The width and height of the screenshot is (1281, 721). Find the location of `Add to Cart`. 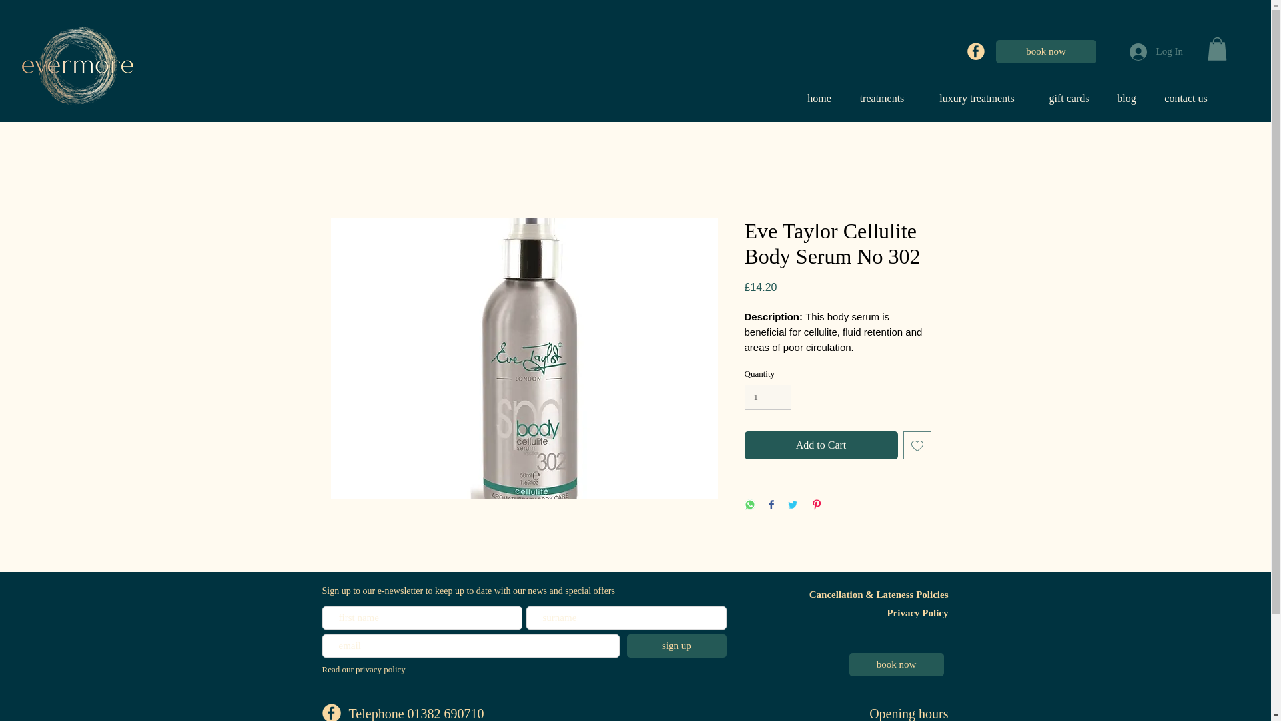

Add to Cart is located at coordinates (821, 445).